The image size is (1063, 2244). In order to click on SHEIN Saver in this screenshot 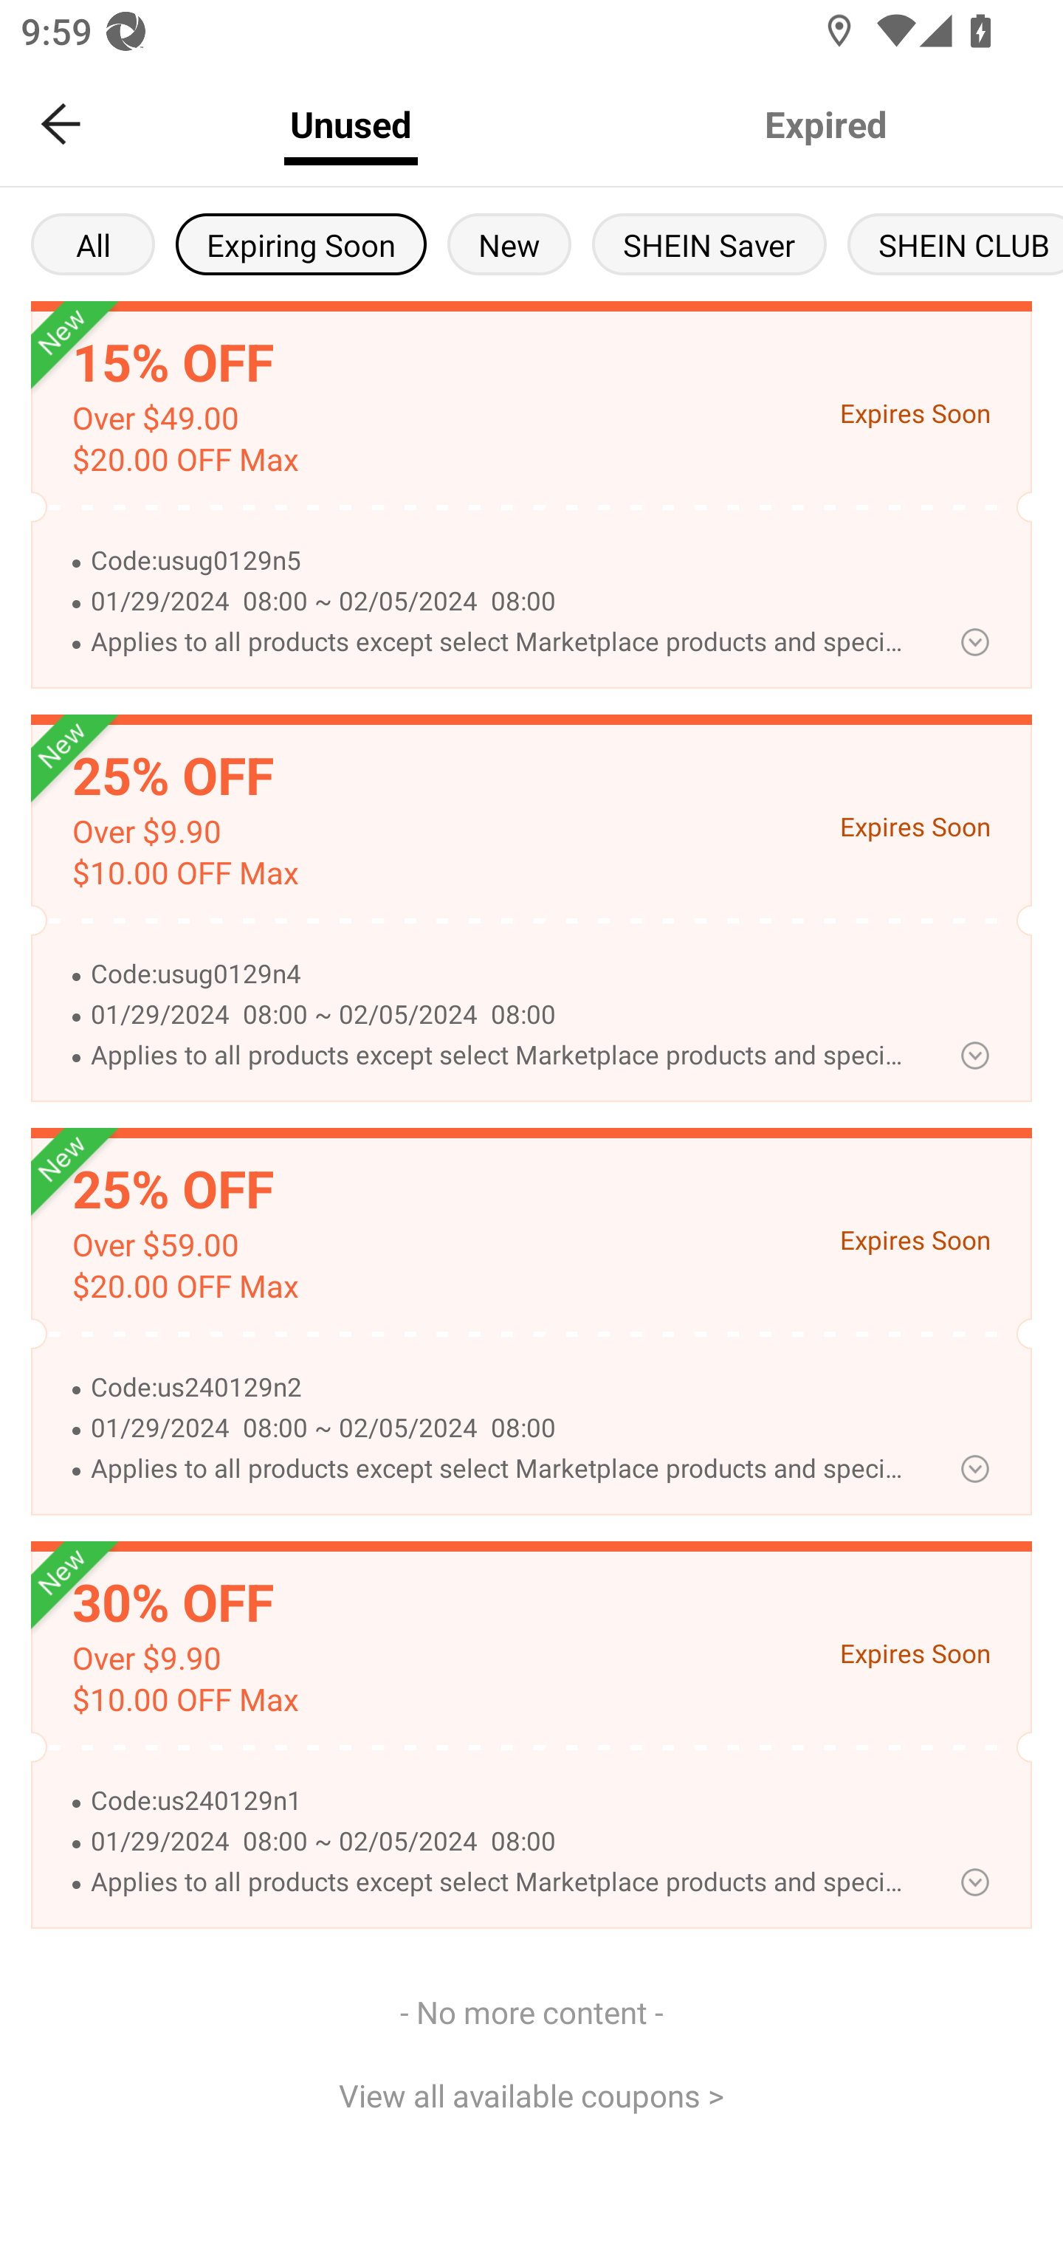, I will do `click(709, 244)`.